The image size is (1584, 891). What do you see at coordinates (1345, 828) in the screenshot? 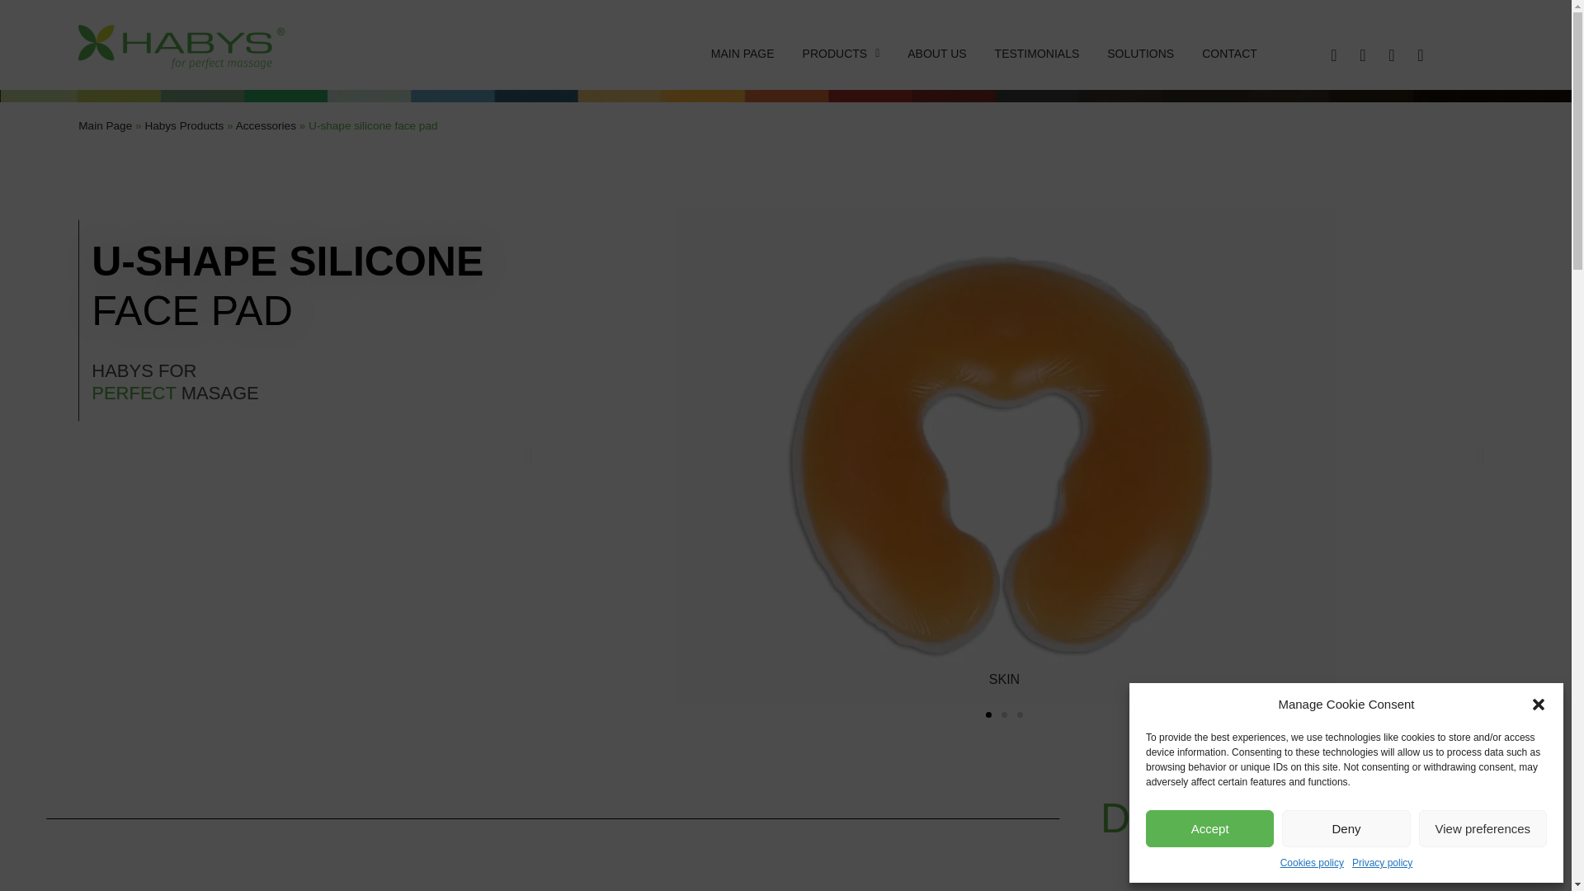
I see `Deny` at bounding box center [1345, 828].